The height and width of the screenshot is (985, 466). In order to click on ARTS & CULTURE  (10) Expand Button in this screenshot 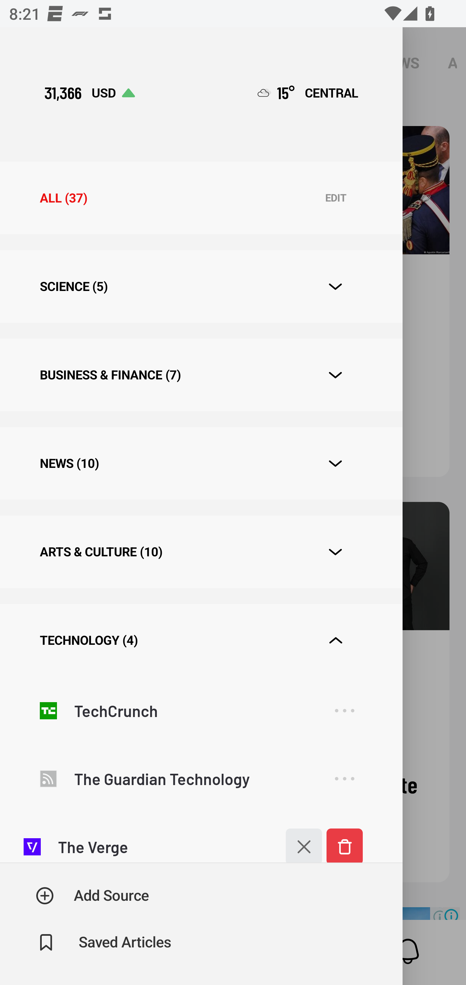, I will do `click(201, 551)`.